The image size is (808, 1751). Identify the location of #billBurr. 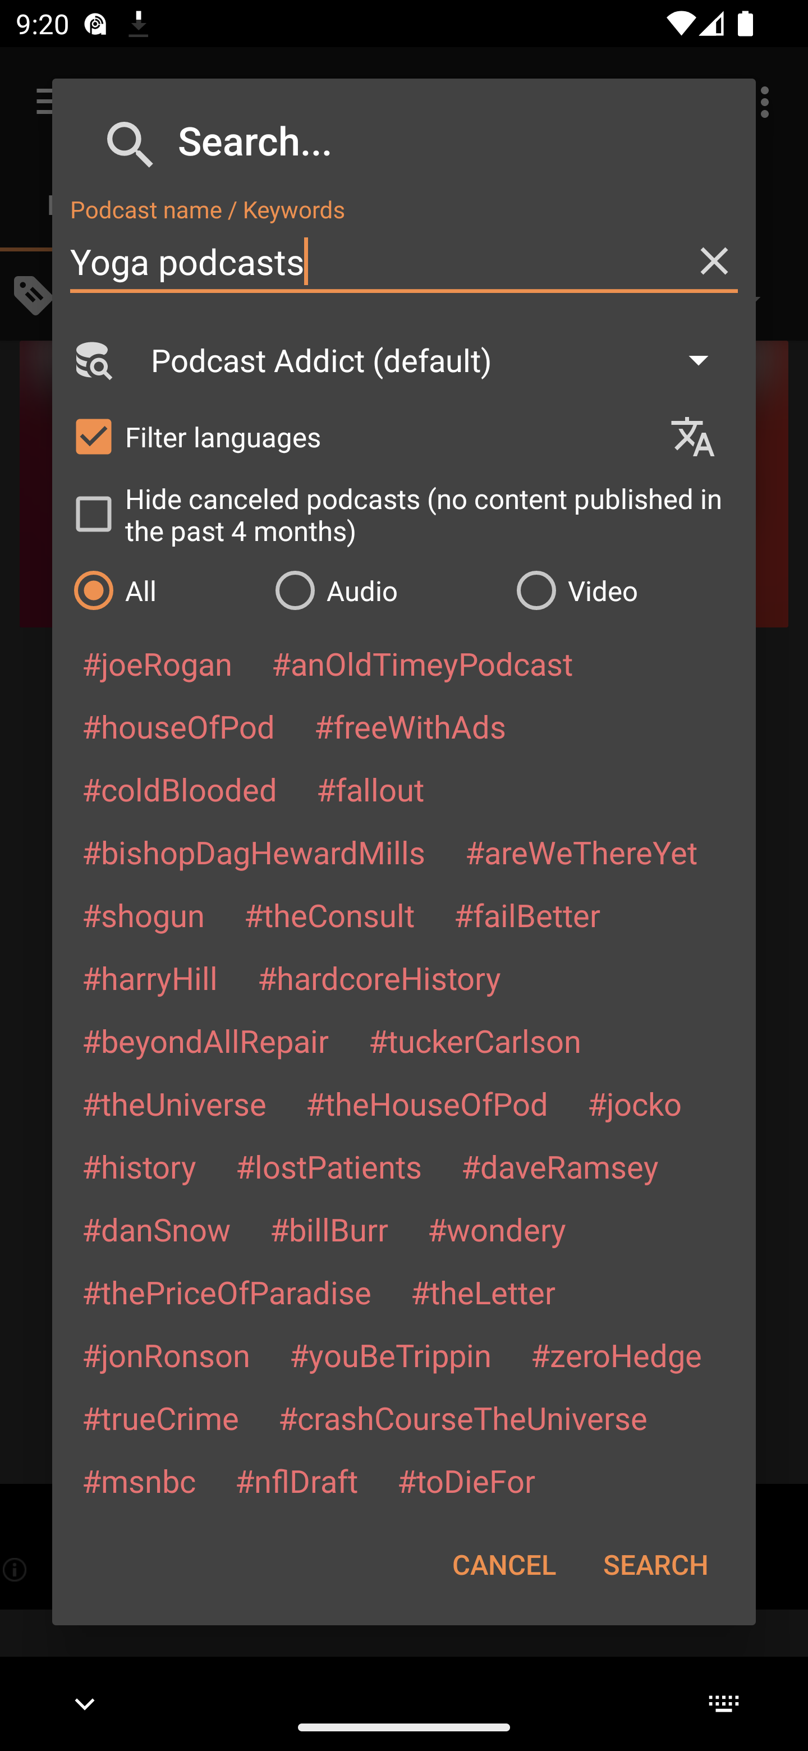
(329, 1229).